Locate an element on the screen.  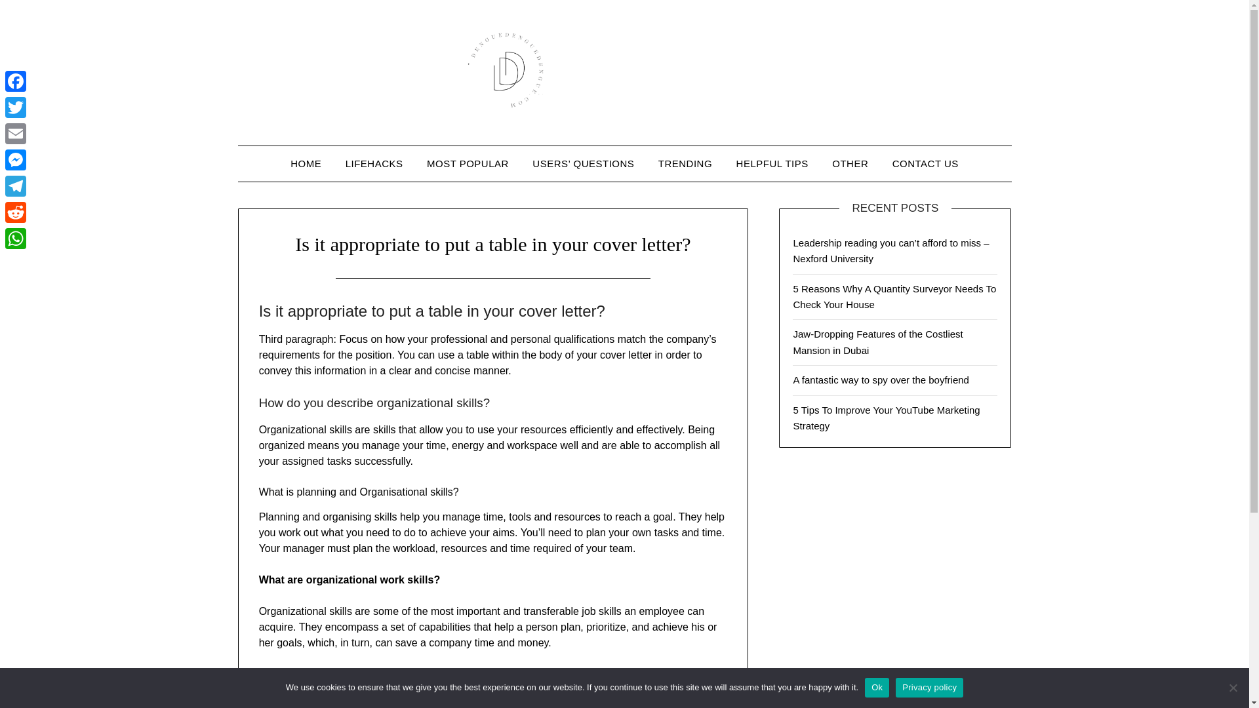
Facebook is located at coordinates (16, 81).